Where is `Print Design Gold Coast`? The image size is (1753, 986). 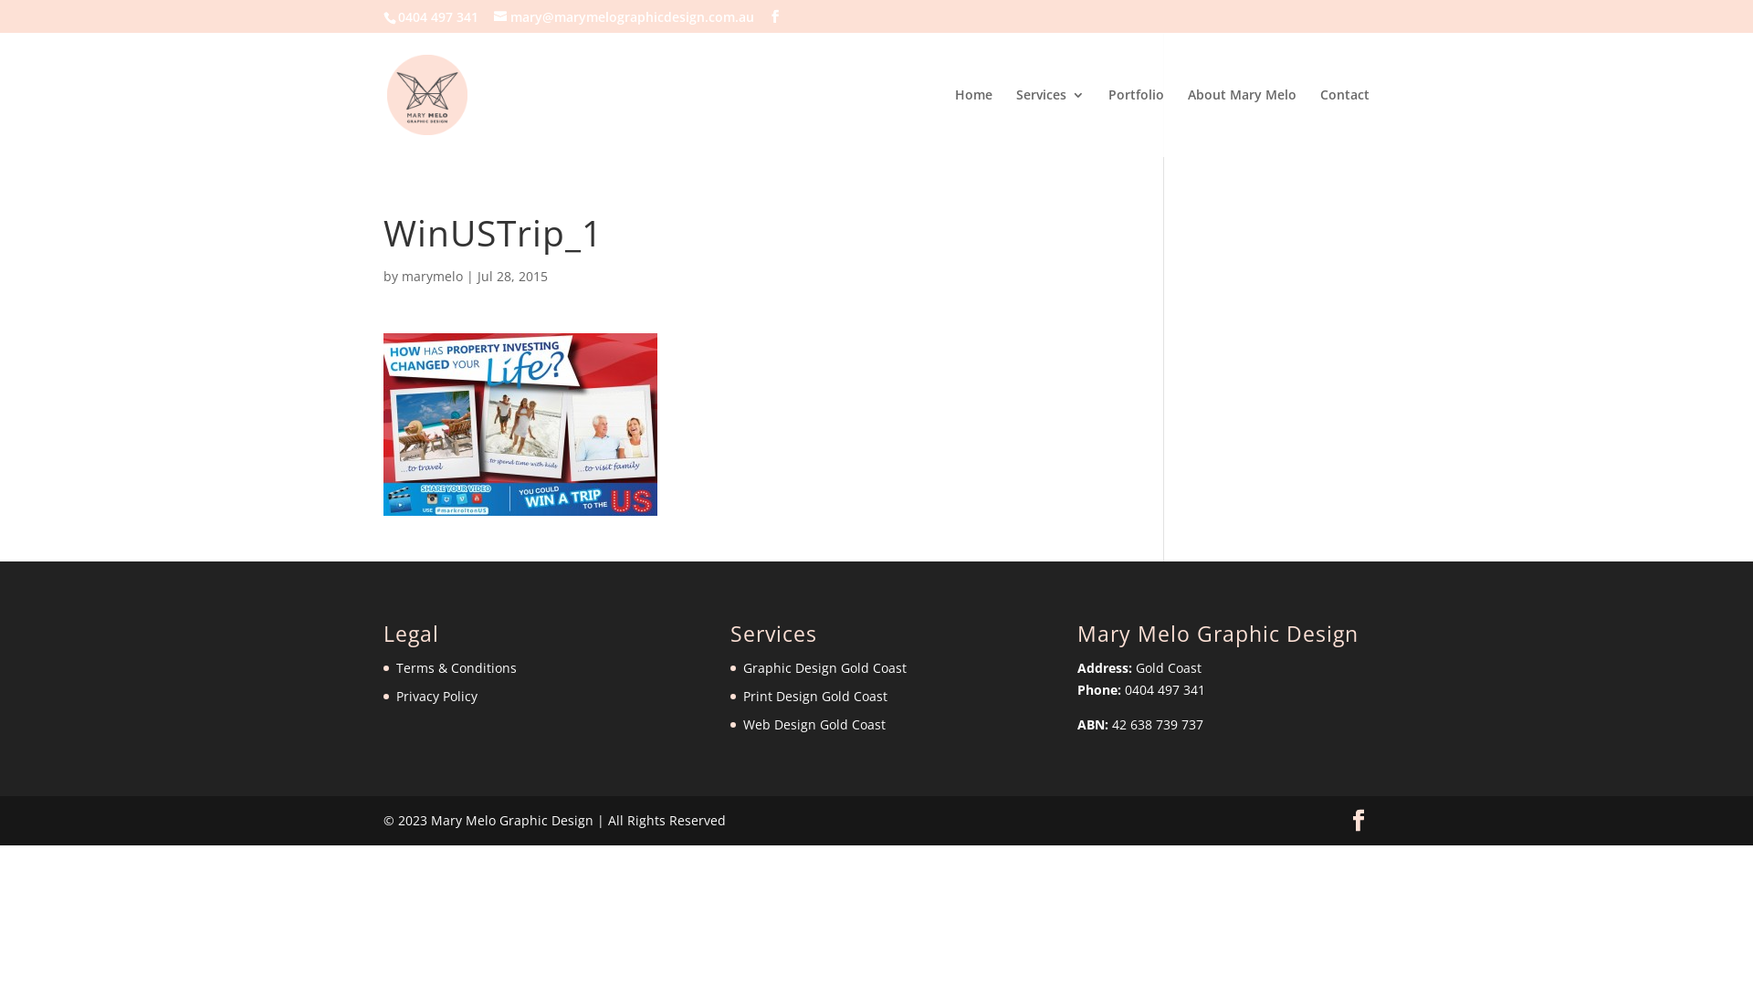 Print Design Gold Coast is located at coordinates (815, 696).